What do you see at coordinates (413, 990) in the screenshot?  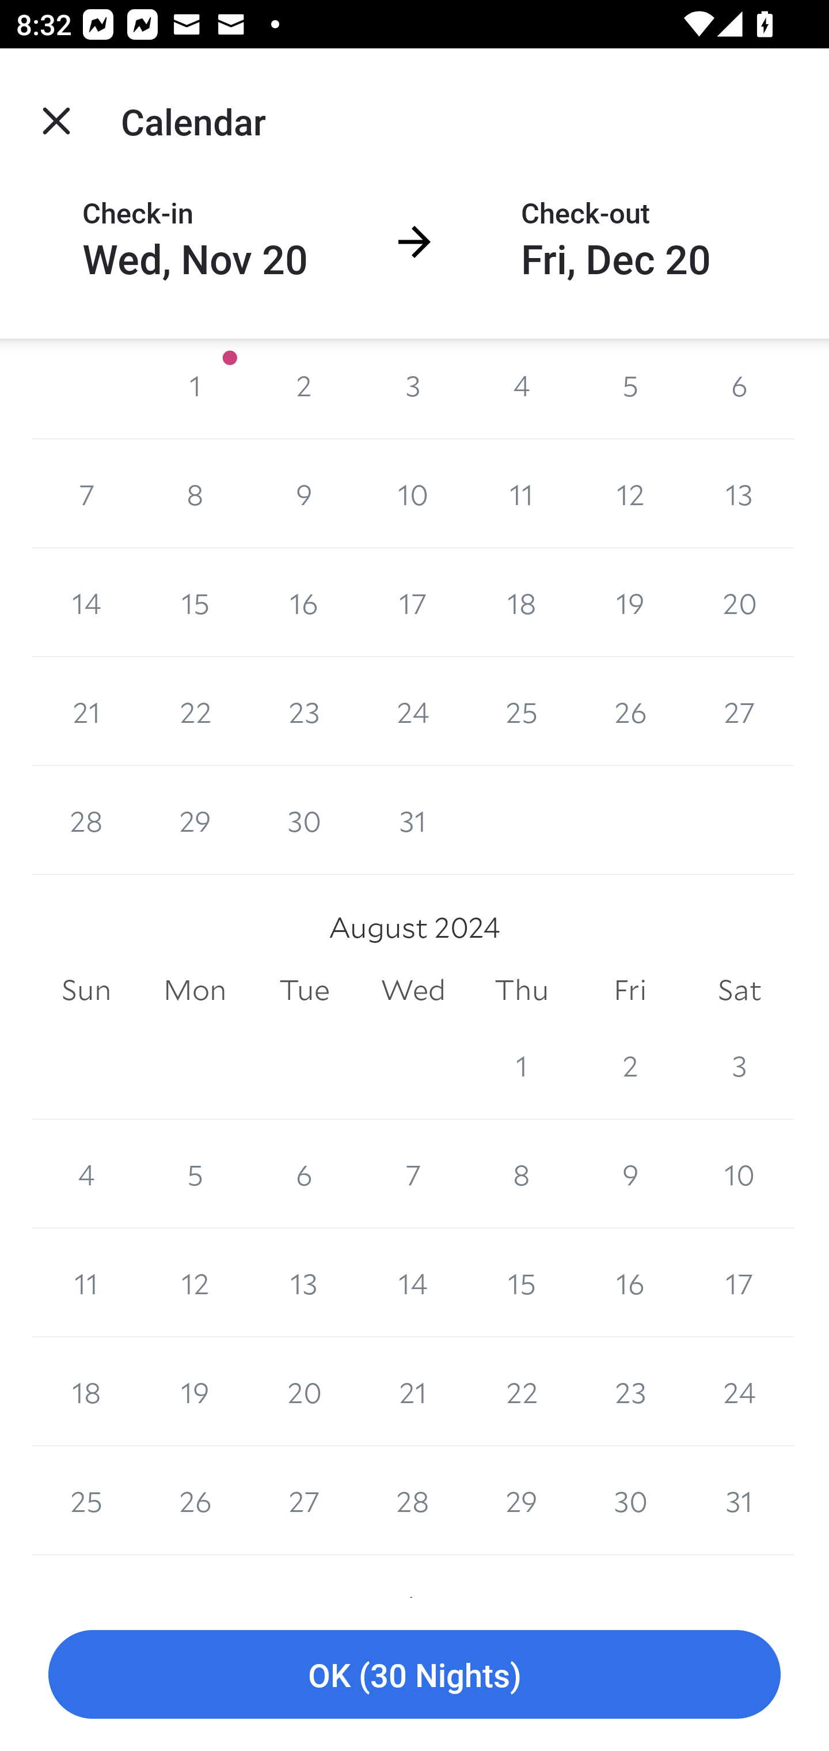 I see `Wed` at bounding box center [413, 990].